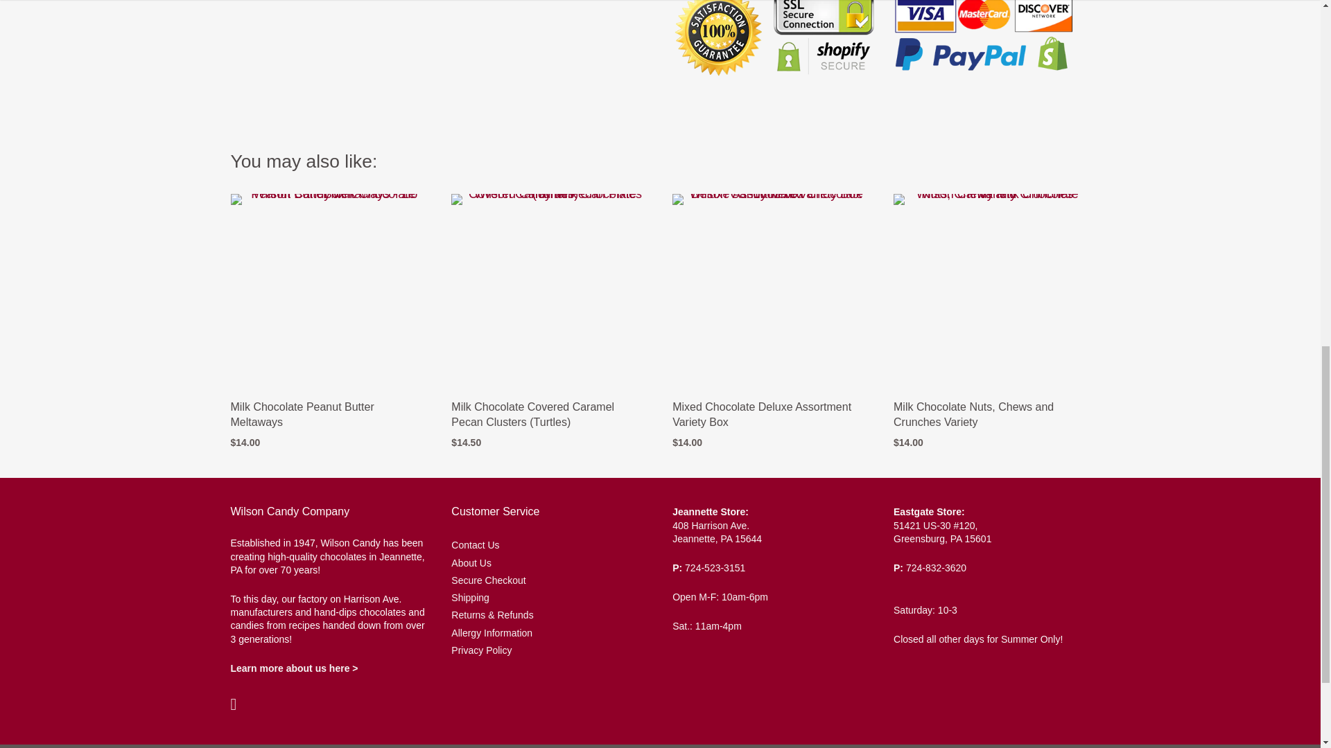 This screenshot has height=748, width=1331. What do you see at coordinates (973, 414) in the screenshot?
I see `Milk Chocolate Nuts, Chews and Crunches Variety` at bounding box center [973, 414].